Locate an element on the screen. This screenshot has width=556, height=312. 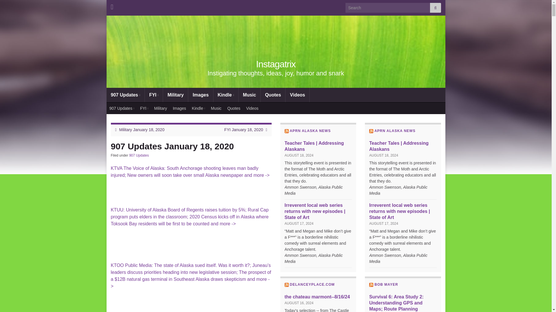
Videos is located at coordinates (297, 95).